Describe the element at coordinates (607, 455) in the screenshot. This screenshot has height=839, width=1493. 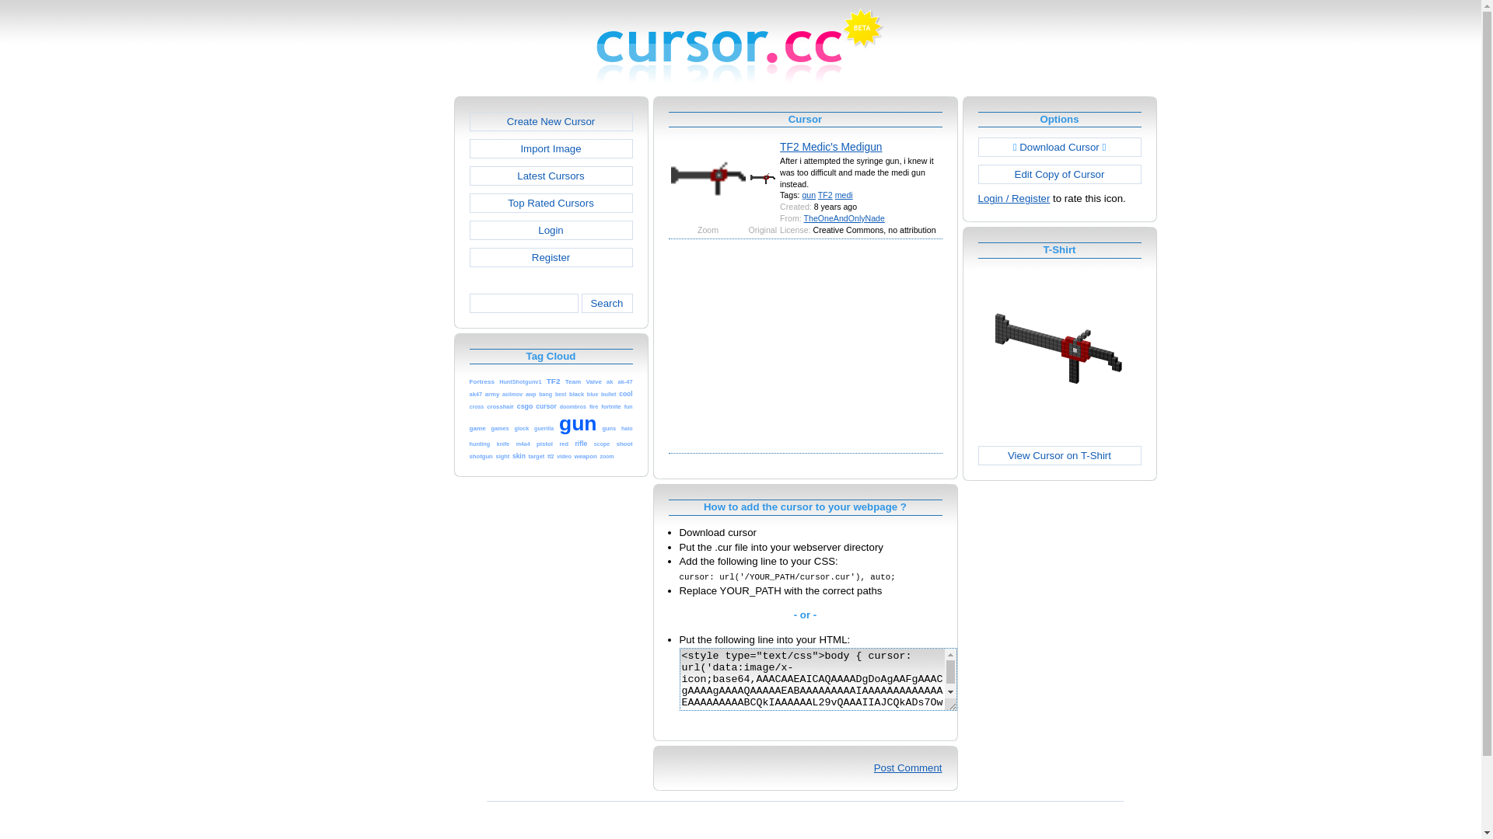
I see `zoom` at that location.